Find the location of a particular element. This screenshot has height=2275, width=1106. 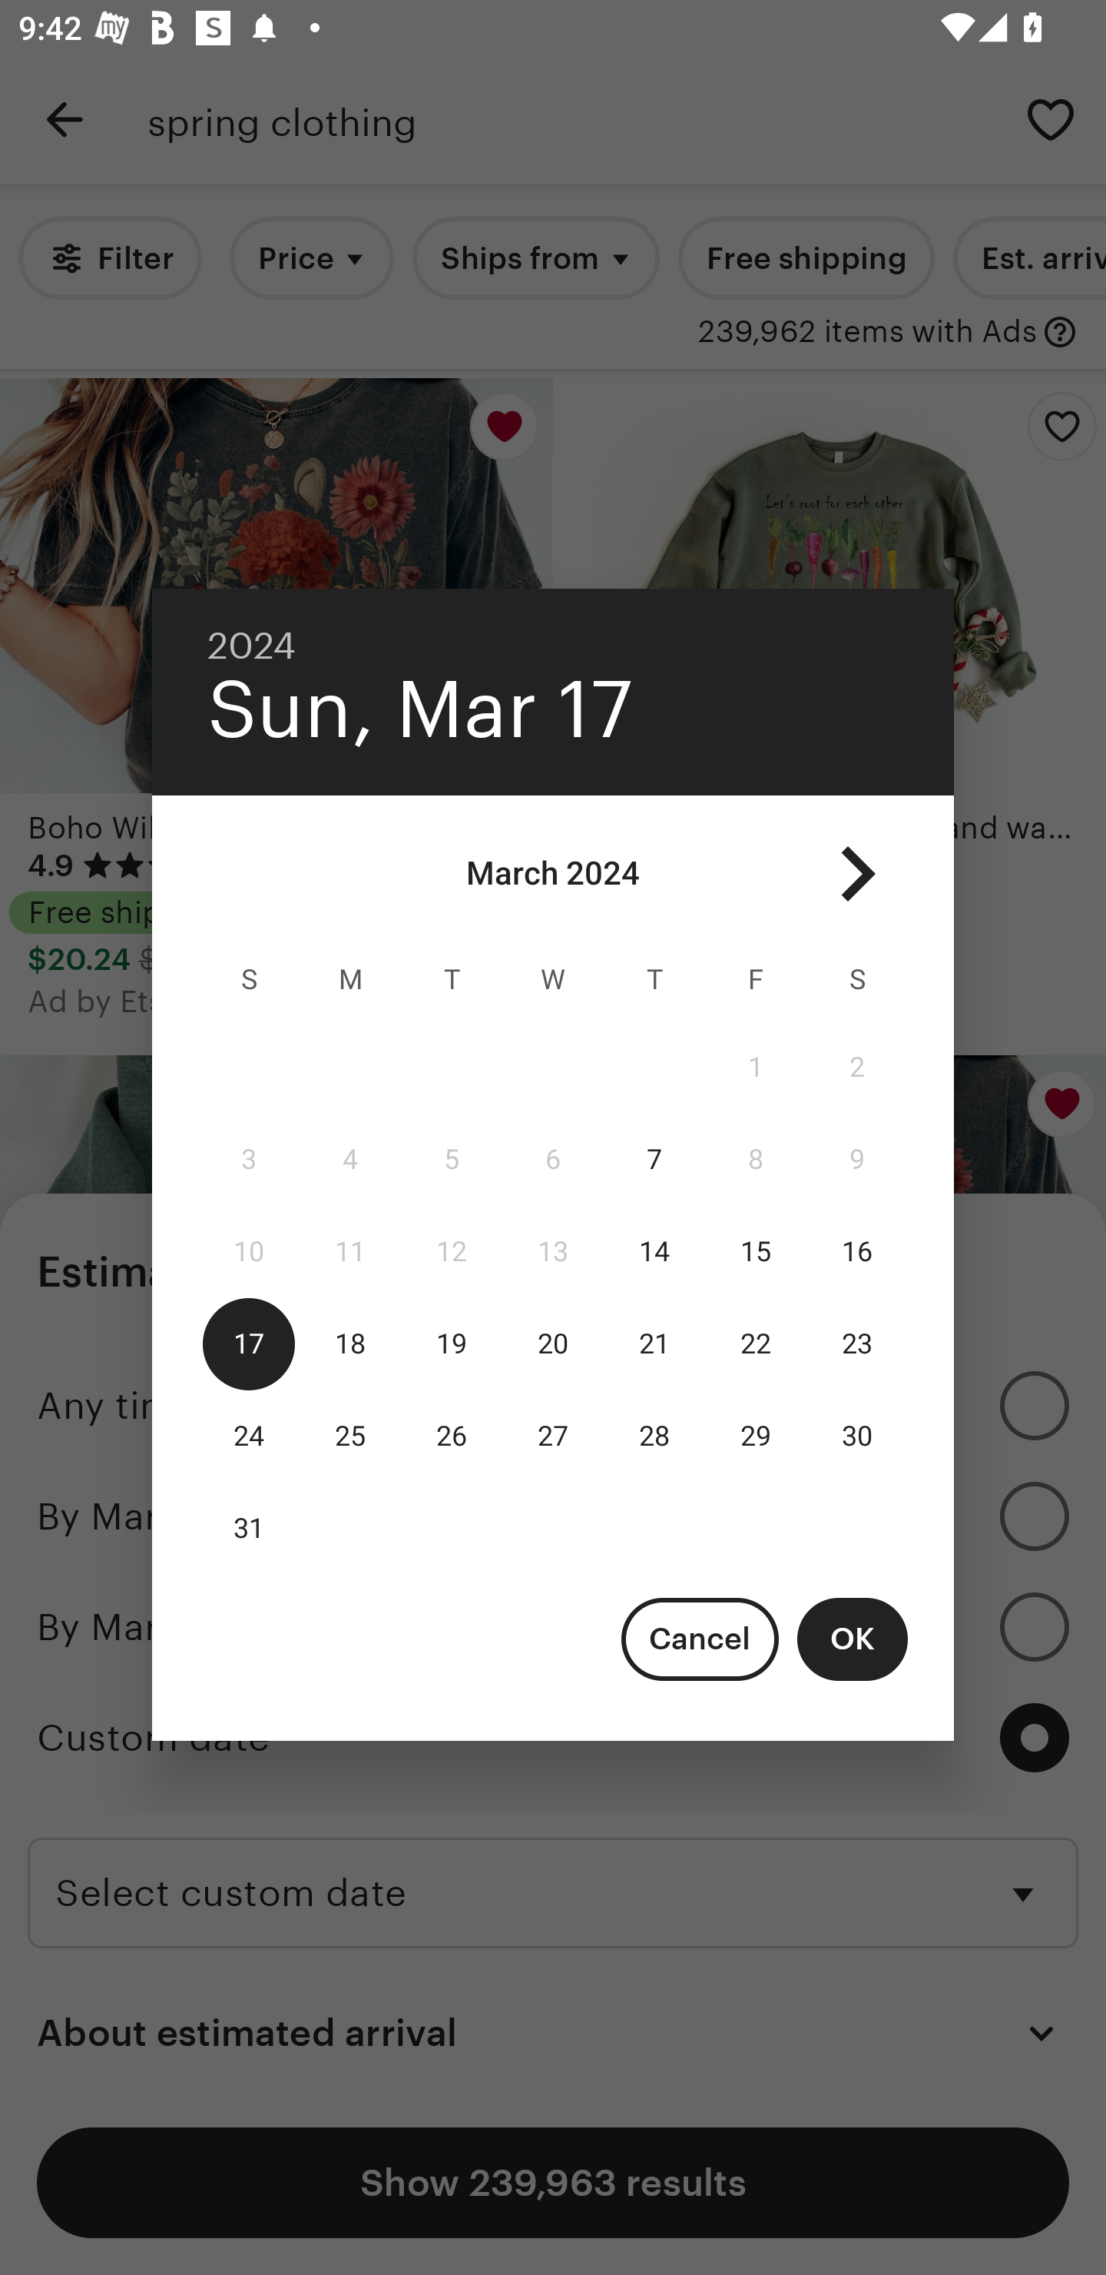

17 17 March 2024 is located at coordinates (249, 1344).